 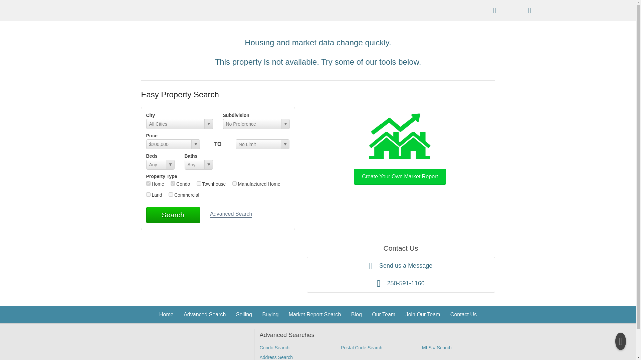 I want to click on twn, so click(x=199, y=183).